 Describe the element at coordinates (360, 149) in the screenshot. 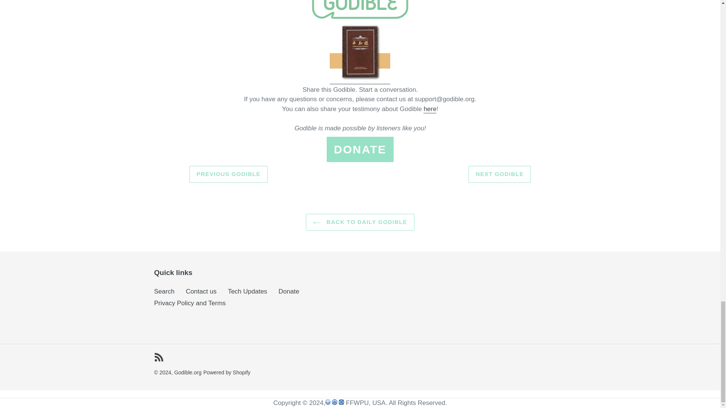

I see `DONATE` at that location.